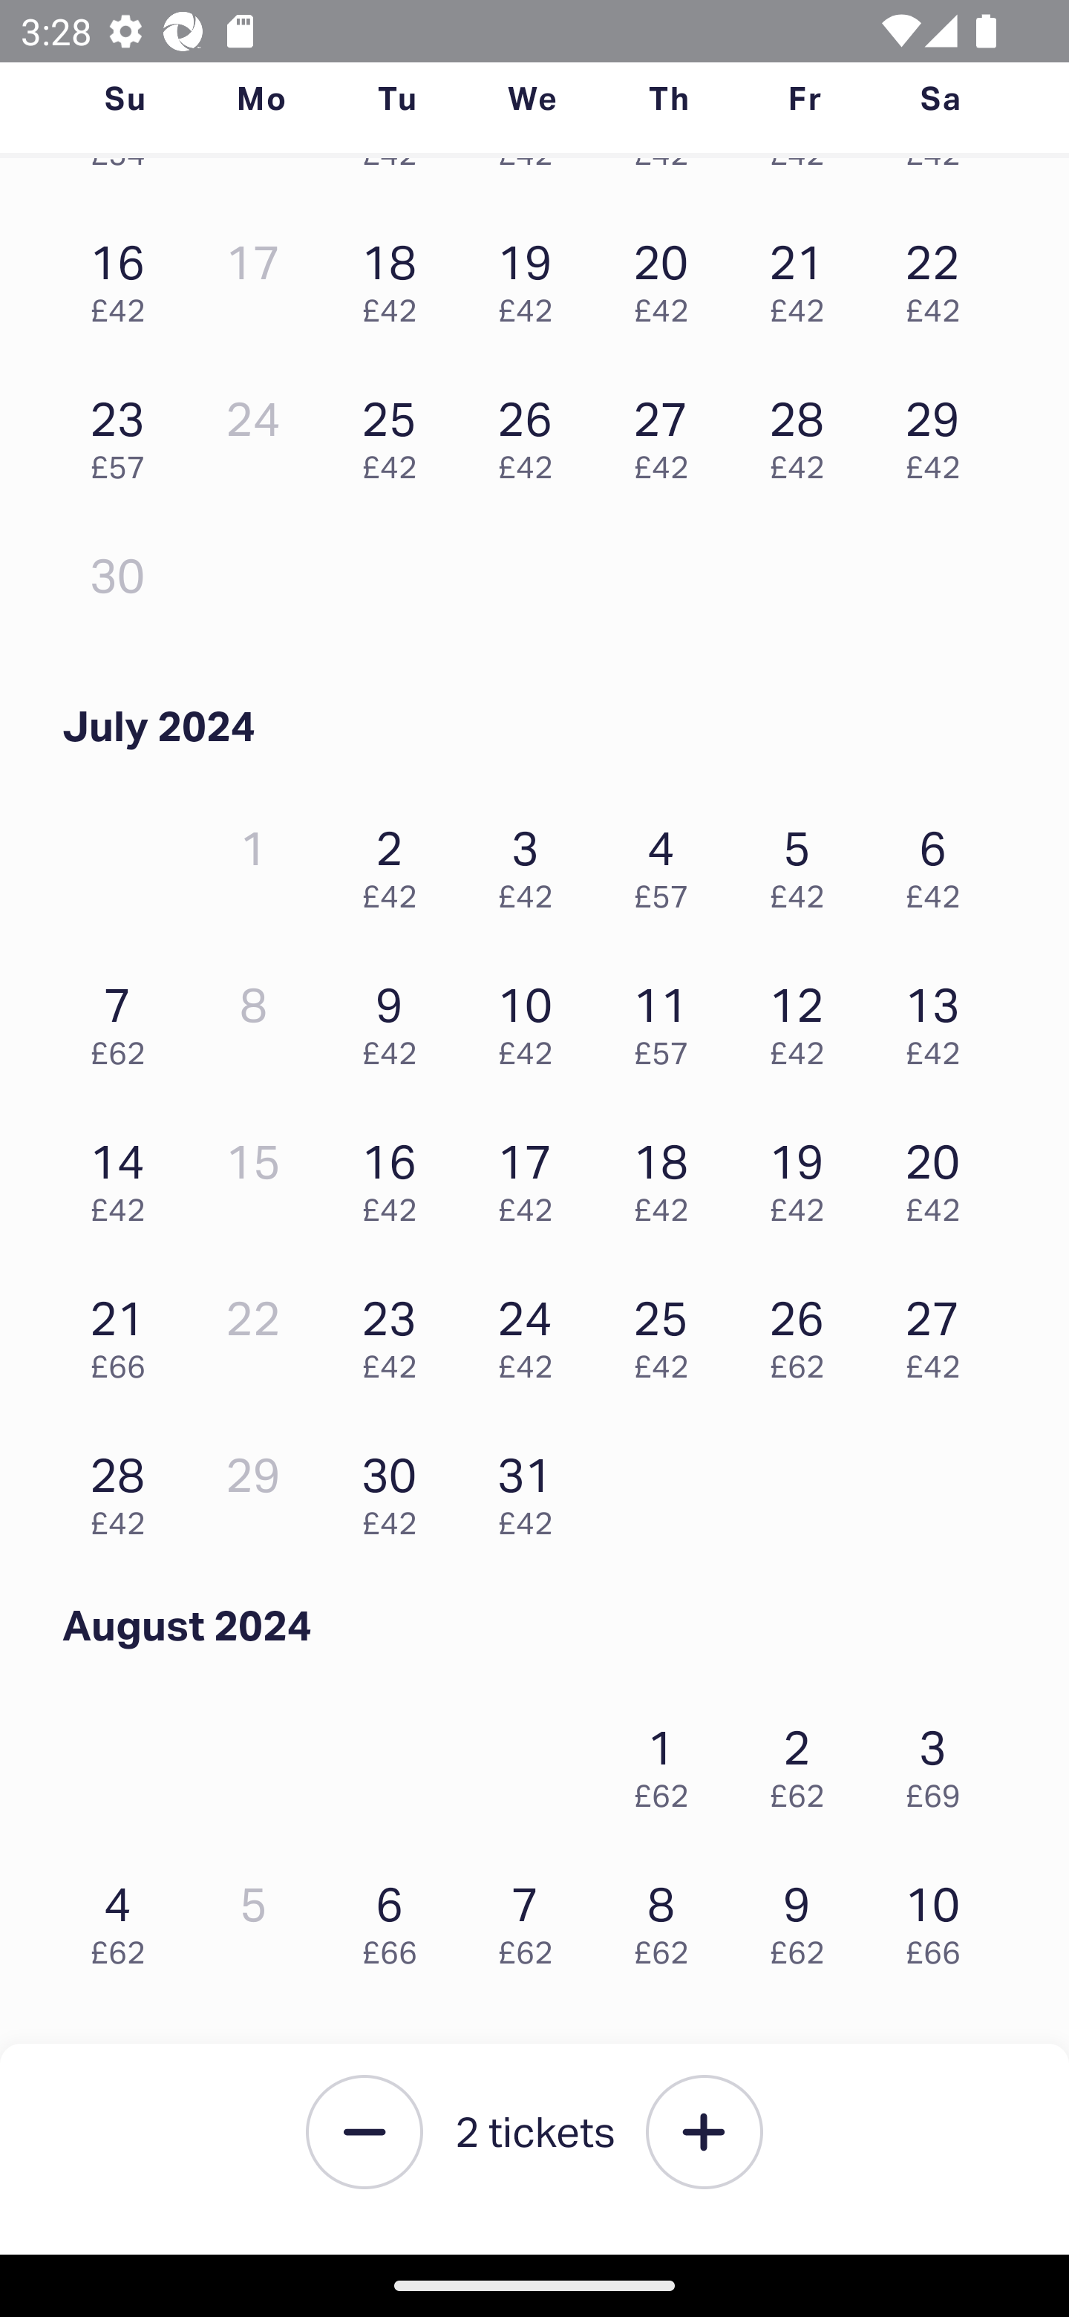 Image resolution: width=1069 pixels, height=2317 pixels. Describe the element at coordinates (940, 1176) in the screenshot. I see `20 £42` at that location.